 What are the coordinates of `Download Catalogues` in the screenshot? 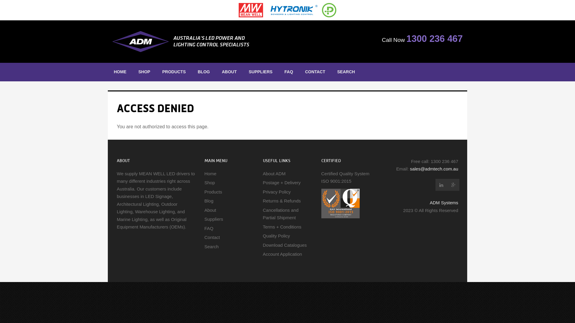 It's located at (285, 245).